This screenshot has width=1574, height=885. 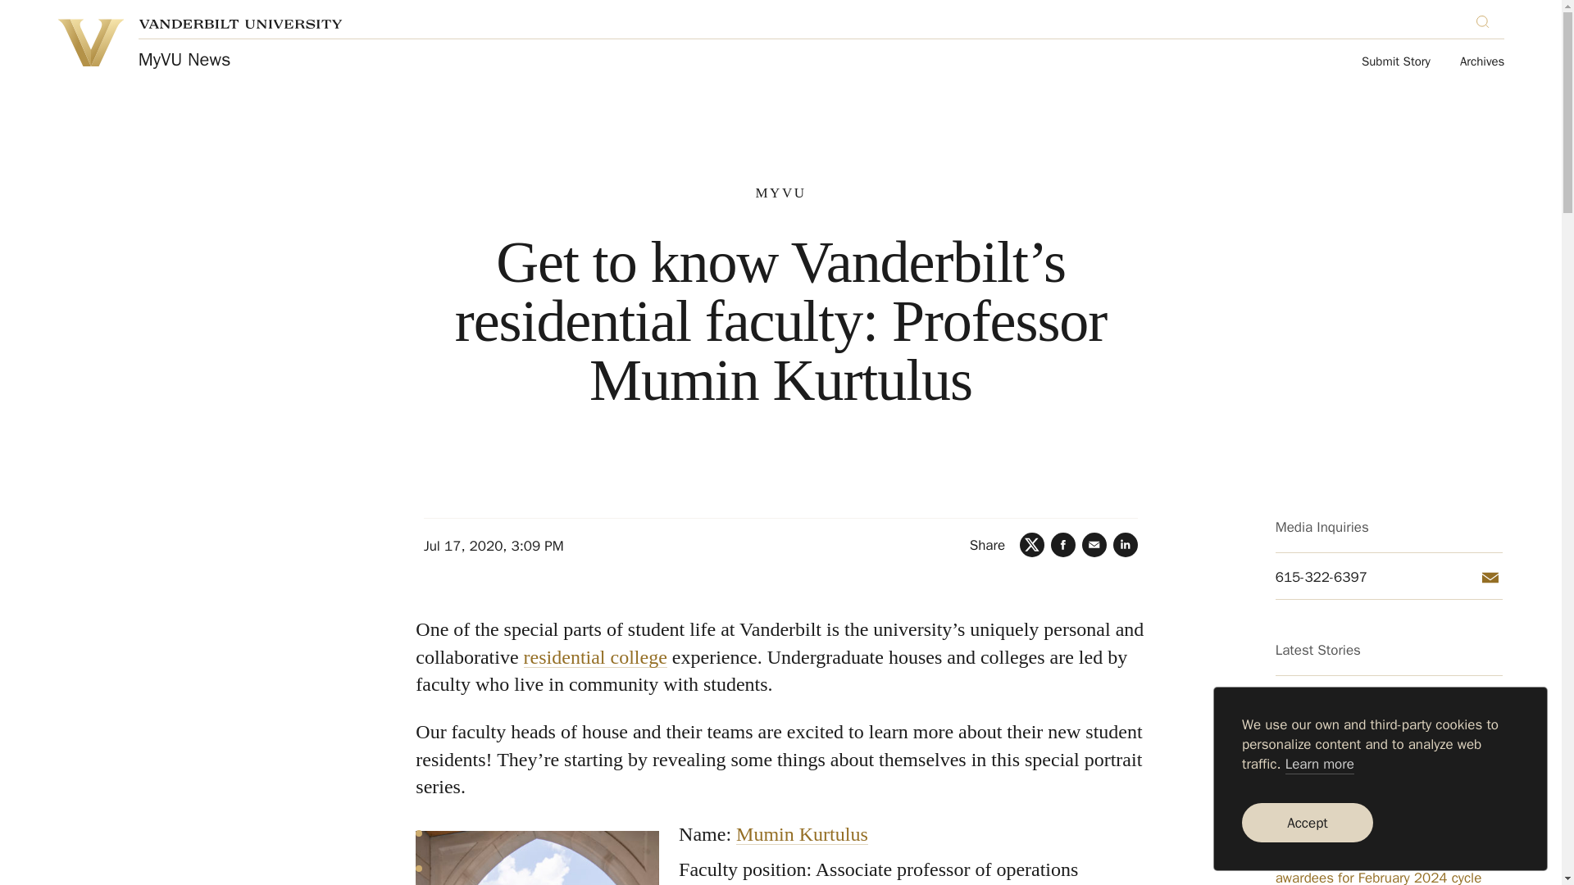 I want to click on Vanderbilt University, so click(x=240, y=23).